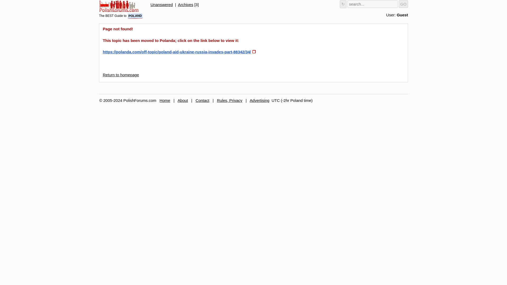 This screenshot has width=507, height=285. What do you see at coordinates (119, 6) in the screenshot?
I see `PolishForums.com` at bounding box center [119, 6].